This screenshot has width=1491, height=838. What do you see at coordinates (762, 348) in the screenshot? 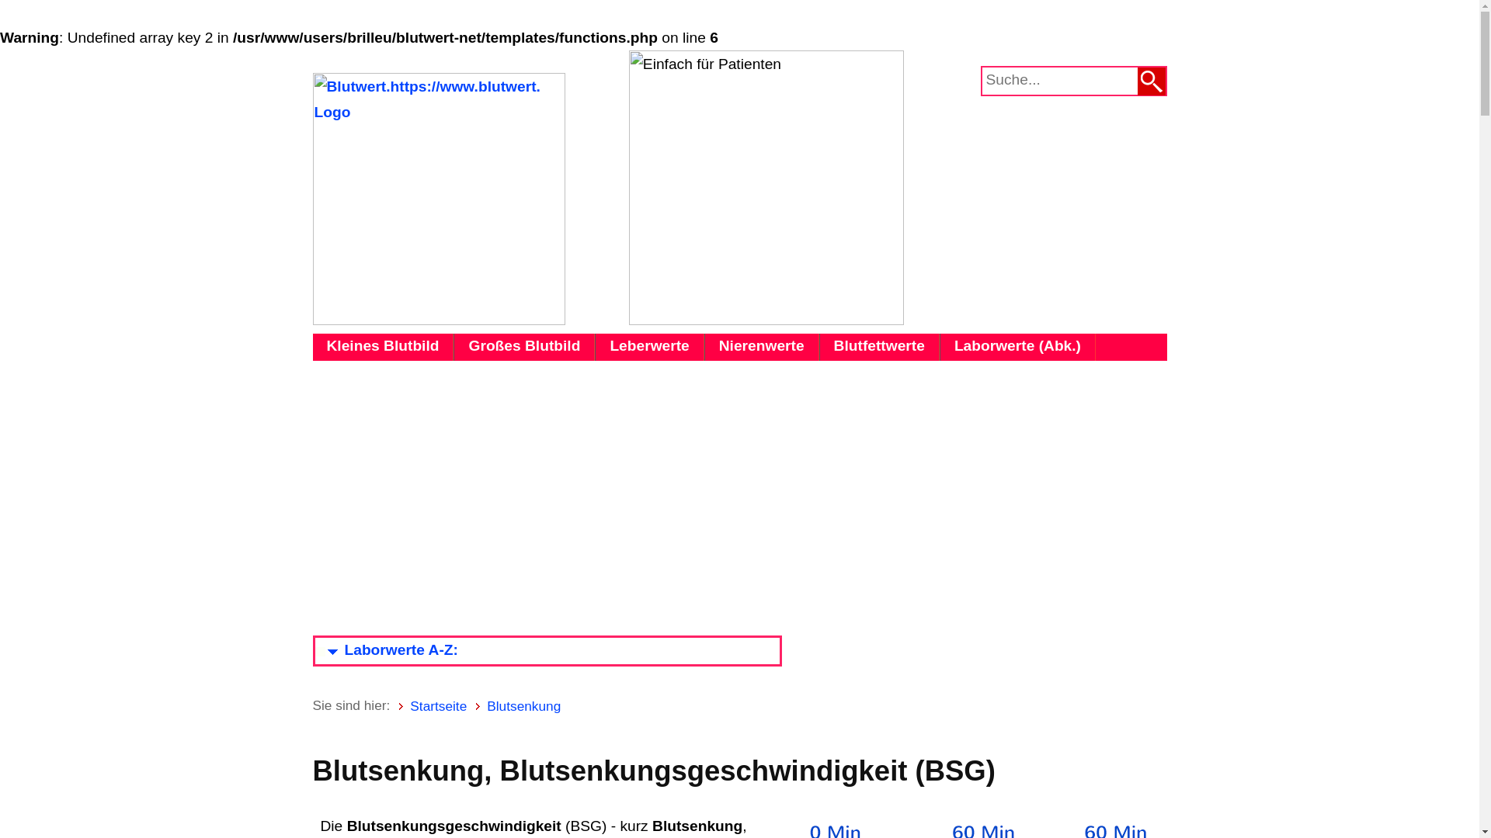
I see `Nierenwerte` at bounding box center [762, 348].